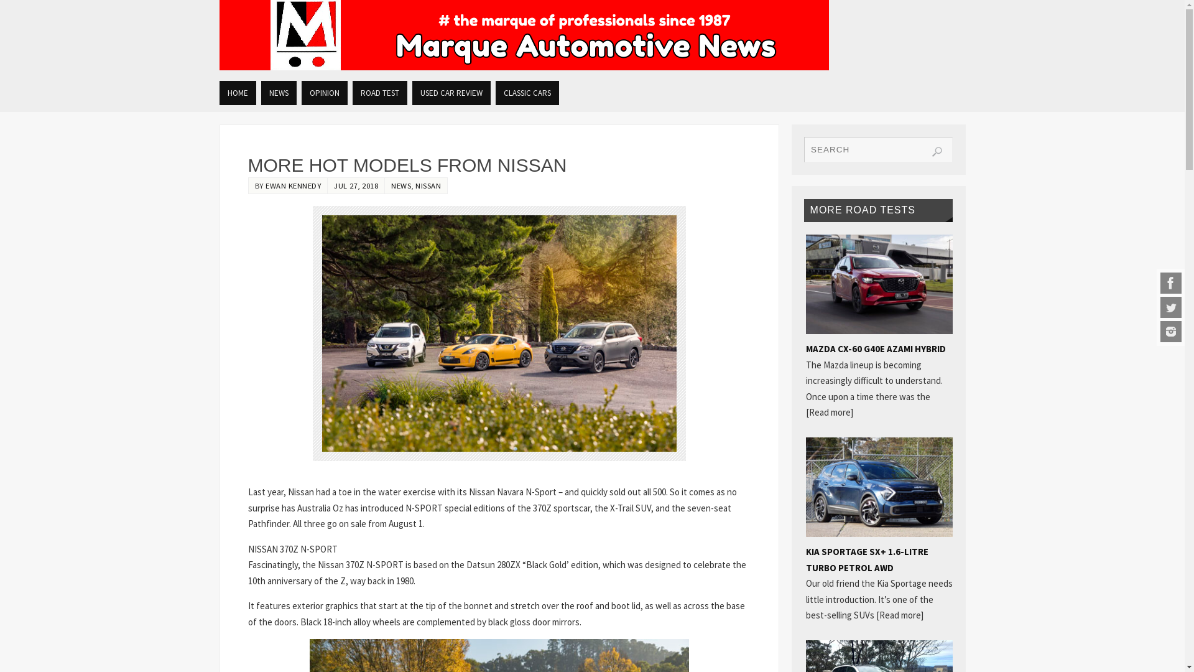 This screenshot has height=672, width=1194. Describe the element at coordinates (379, 93) in the screenshot. I see `ROAD TEST` at that location.